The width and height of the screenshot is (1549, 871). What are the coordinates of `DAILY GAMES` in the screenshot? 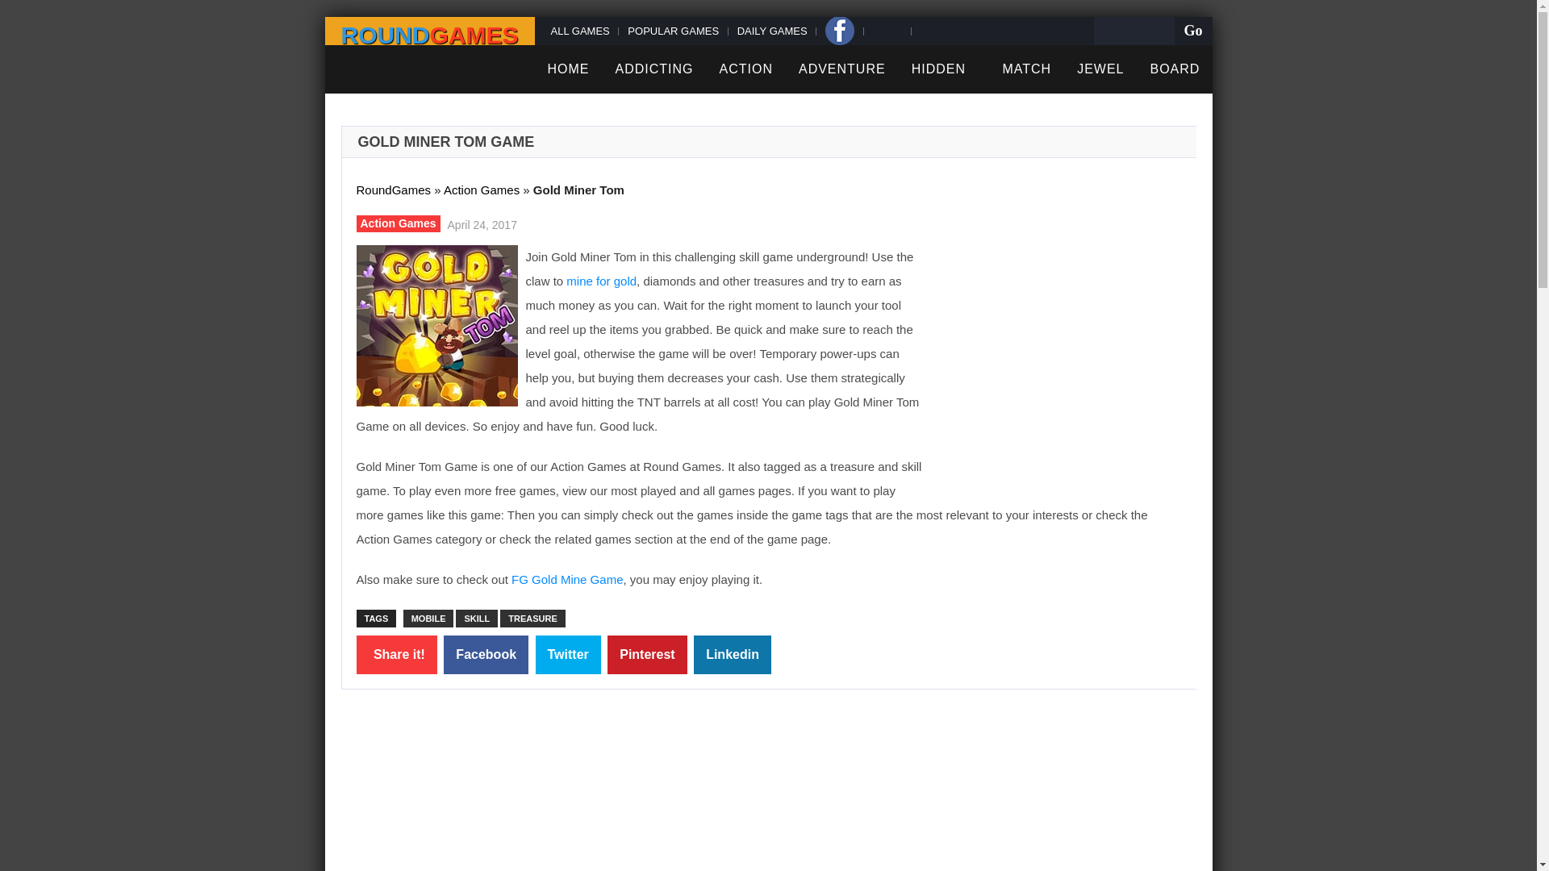 It's located at (770, 31).